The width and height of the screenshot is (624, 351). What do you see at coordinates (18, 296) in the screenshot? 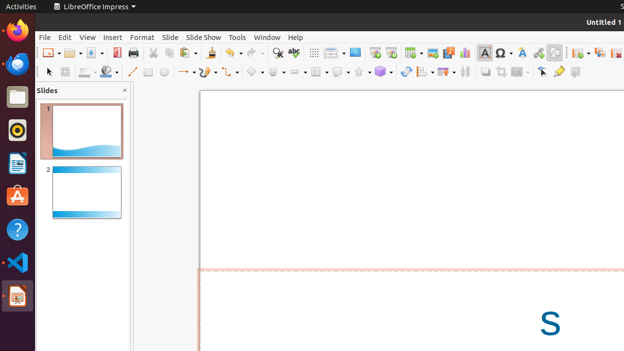
I see `LibreOffice Impress` at bounding box center [18, 296].